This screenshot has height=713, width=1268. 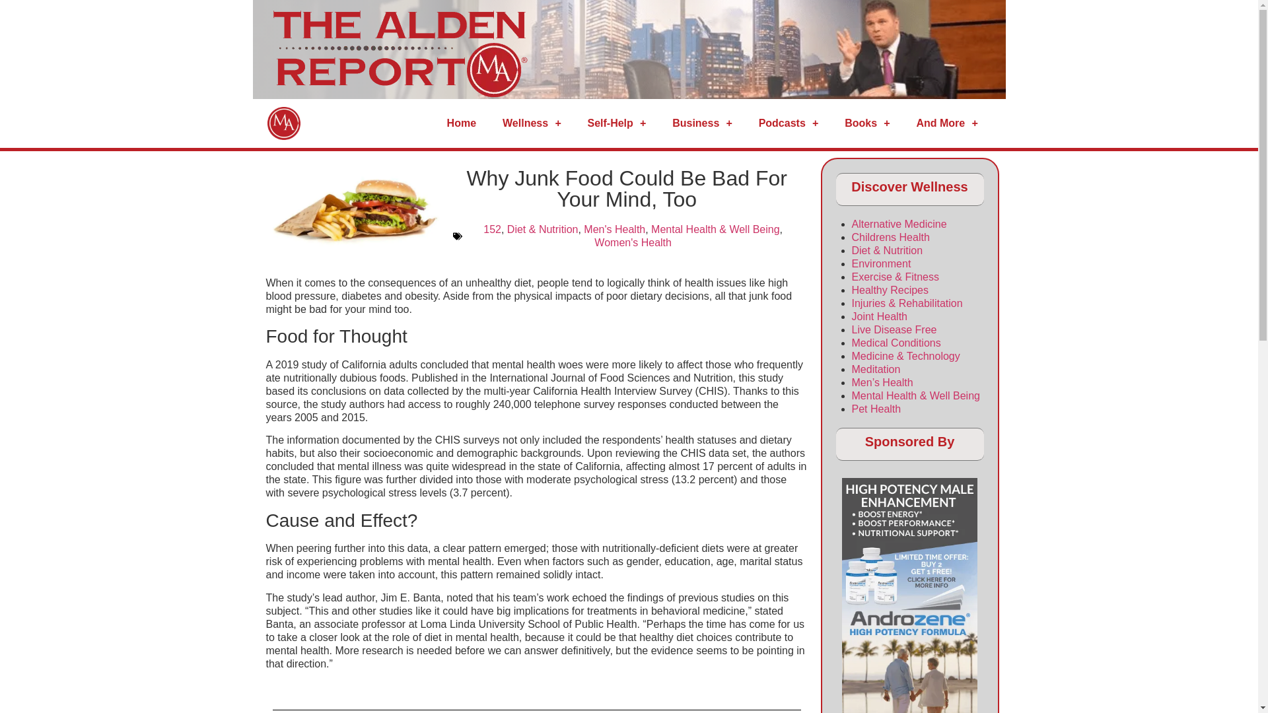 I want to click on Home, so click(x=461, y=123).